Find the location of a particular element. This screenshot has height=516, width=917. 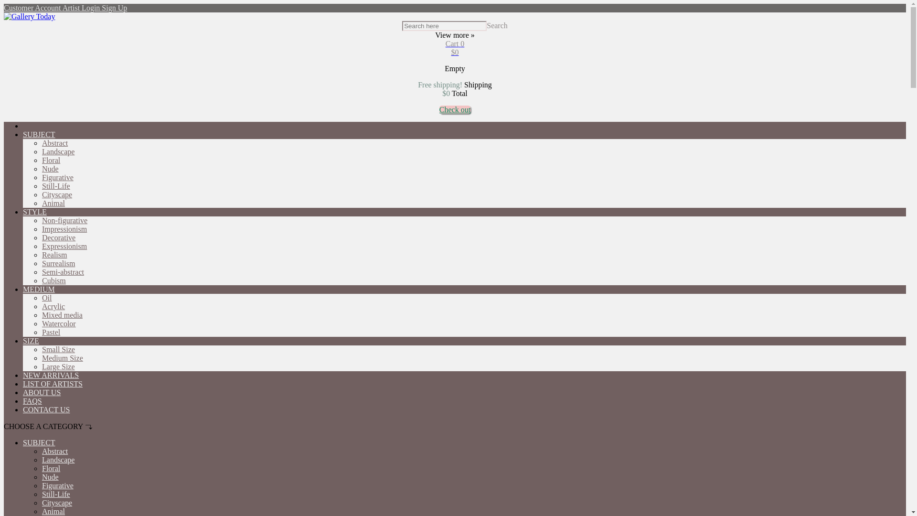

FAQS is located at coordinates (32, 400).